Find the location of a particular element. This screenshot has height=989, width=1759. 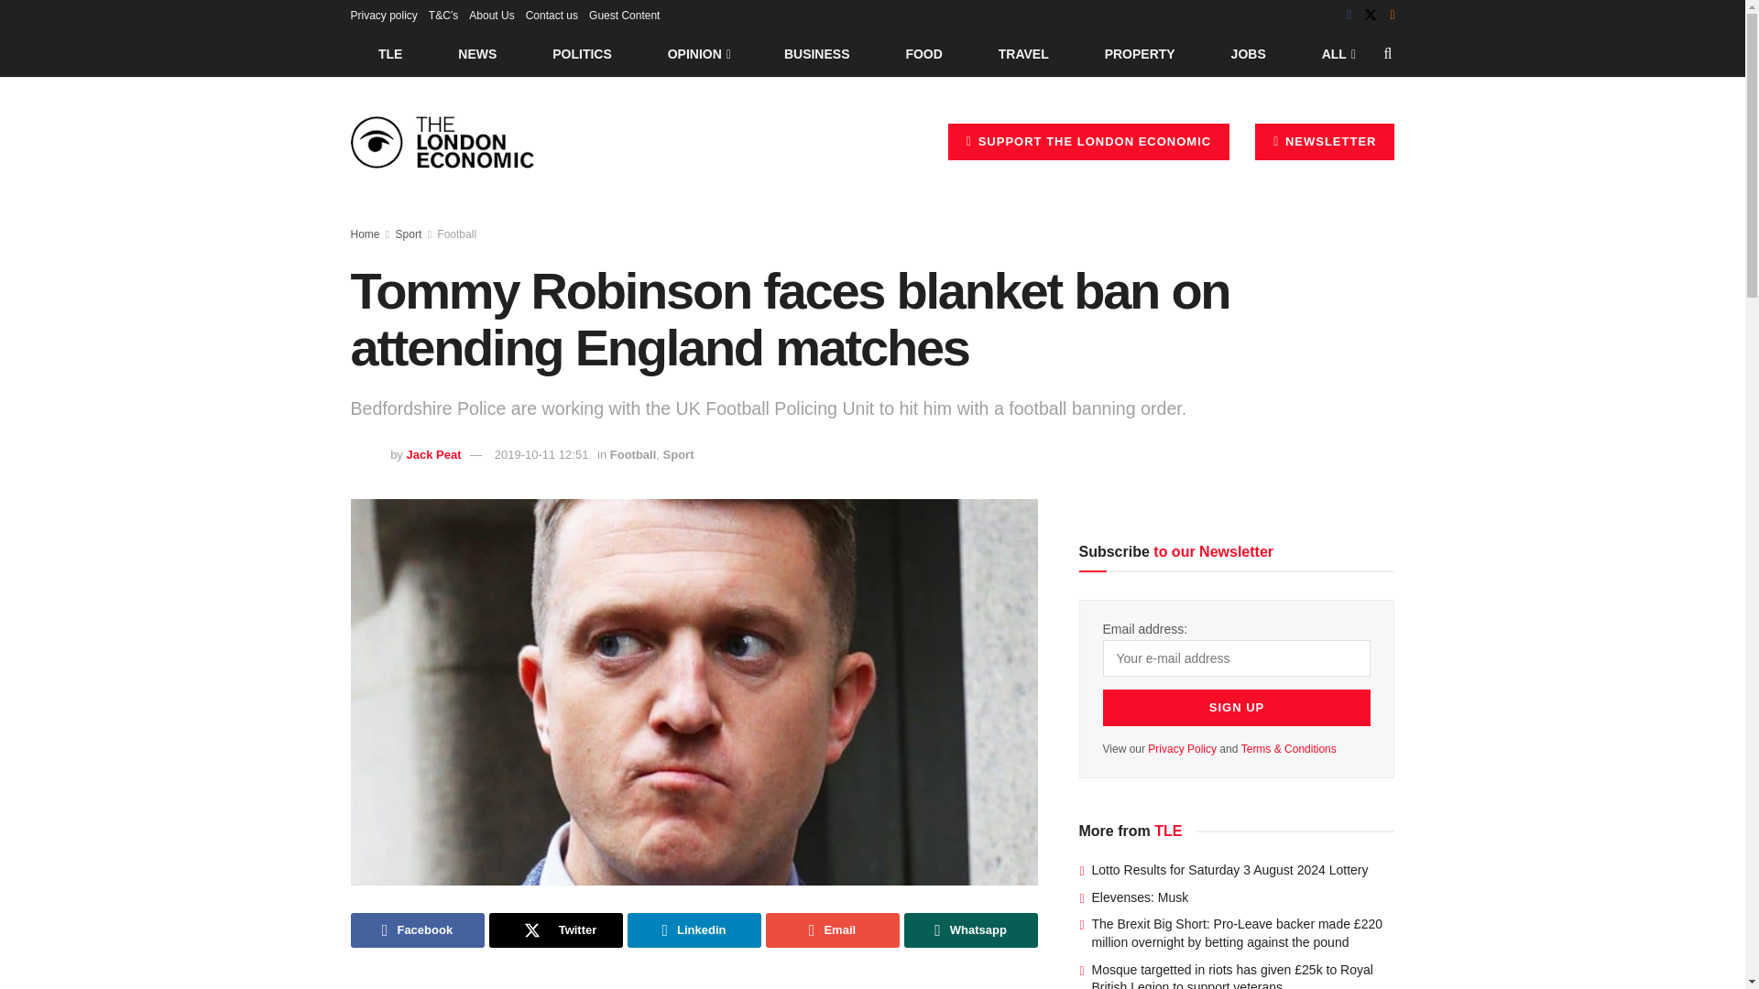

JOBS is located at coordinates (1248, 53).